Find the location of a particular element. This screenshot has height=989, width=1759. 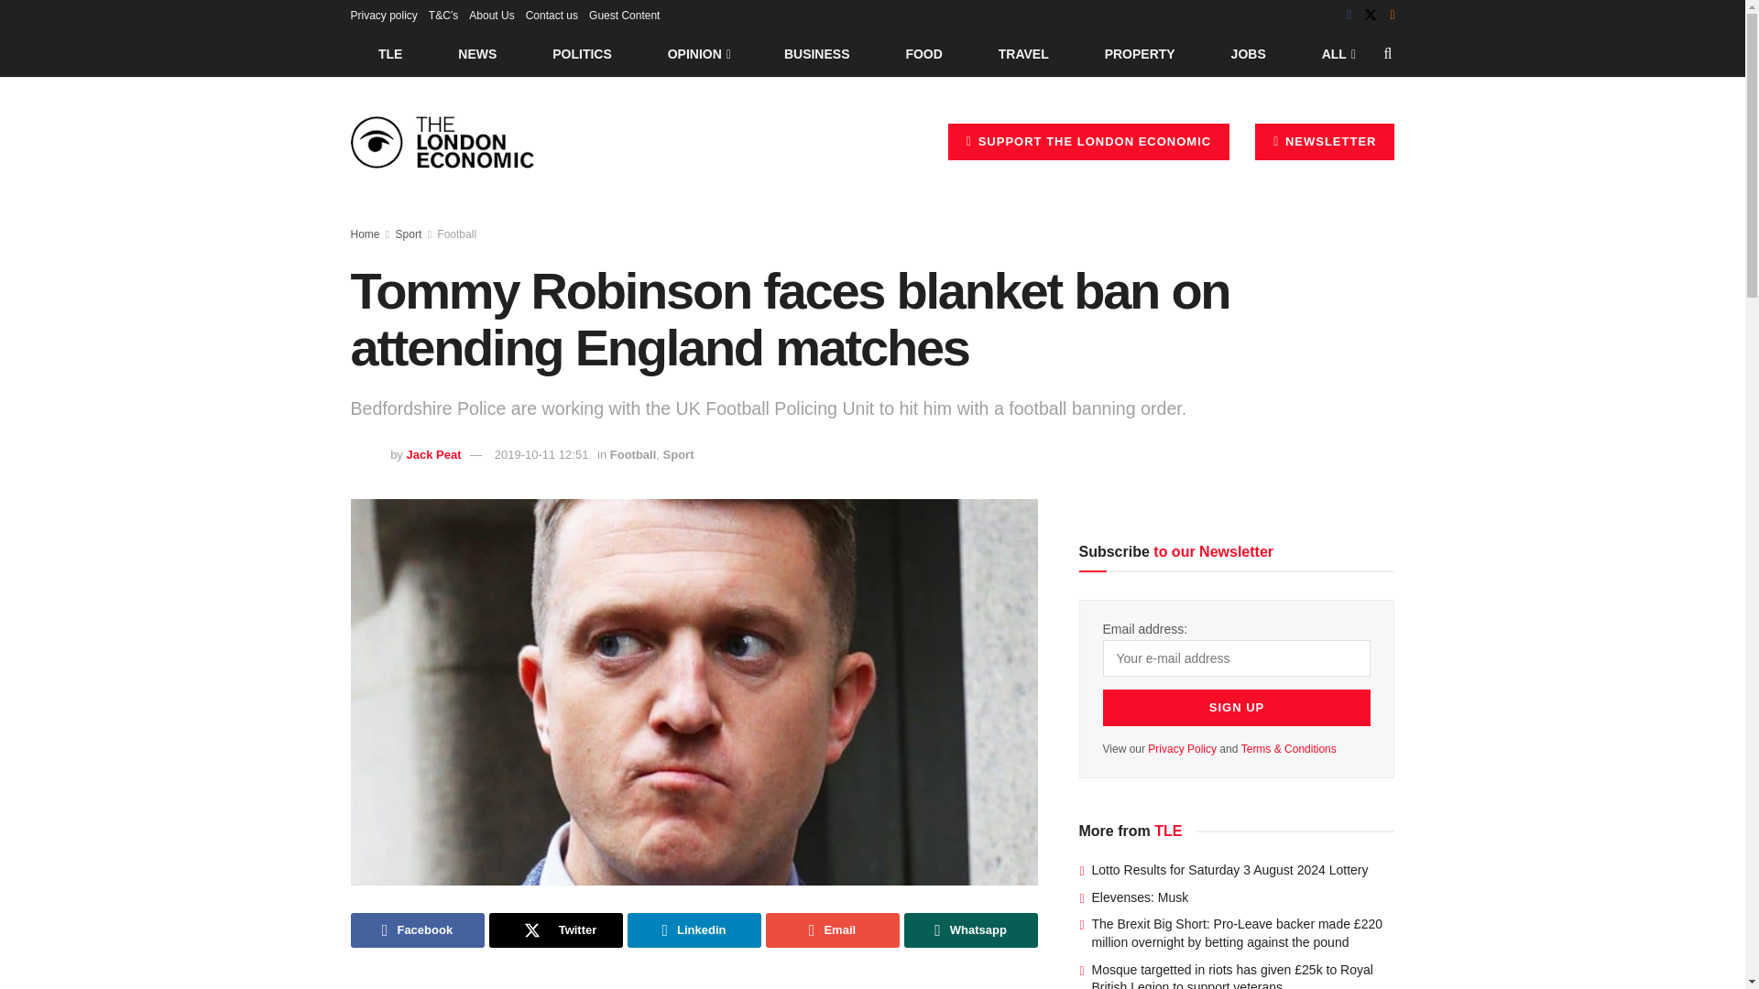

JOBS is located at coordinates (1248, 53).